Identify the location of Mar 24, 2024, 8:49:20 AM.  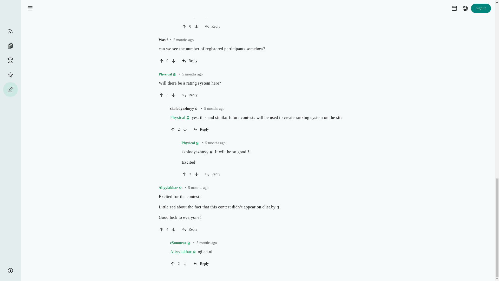
(183, 40).